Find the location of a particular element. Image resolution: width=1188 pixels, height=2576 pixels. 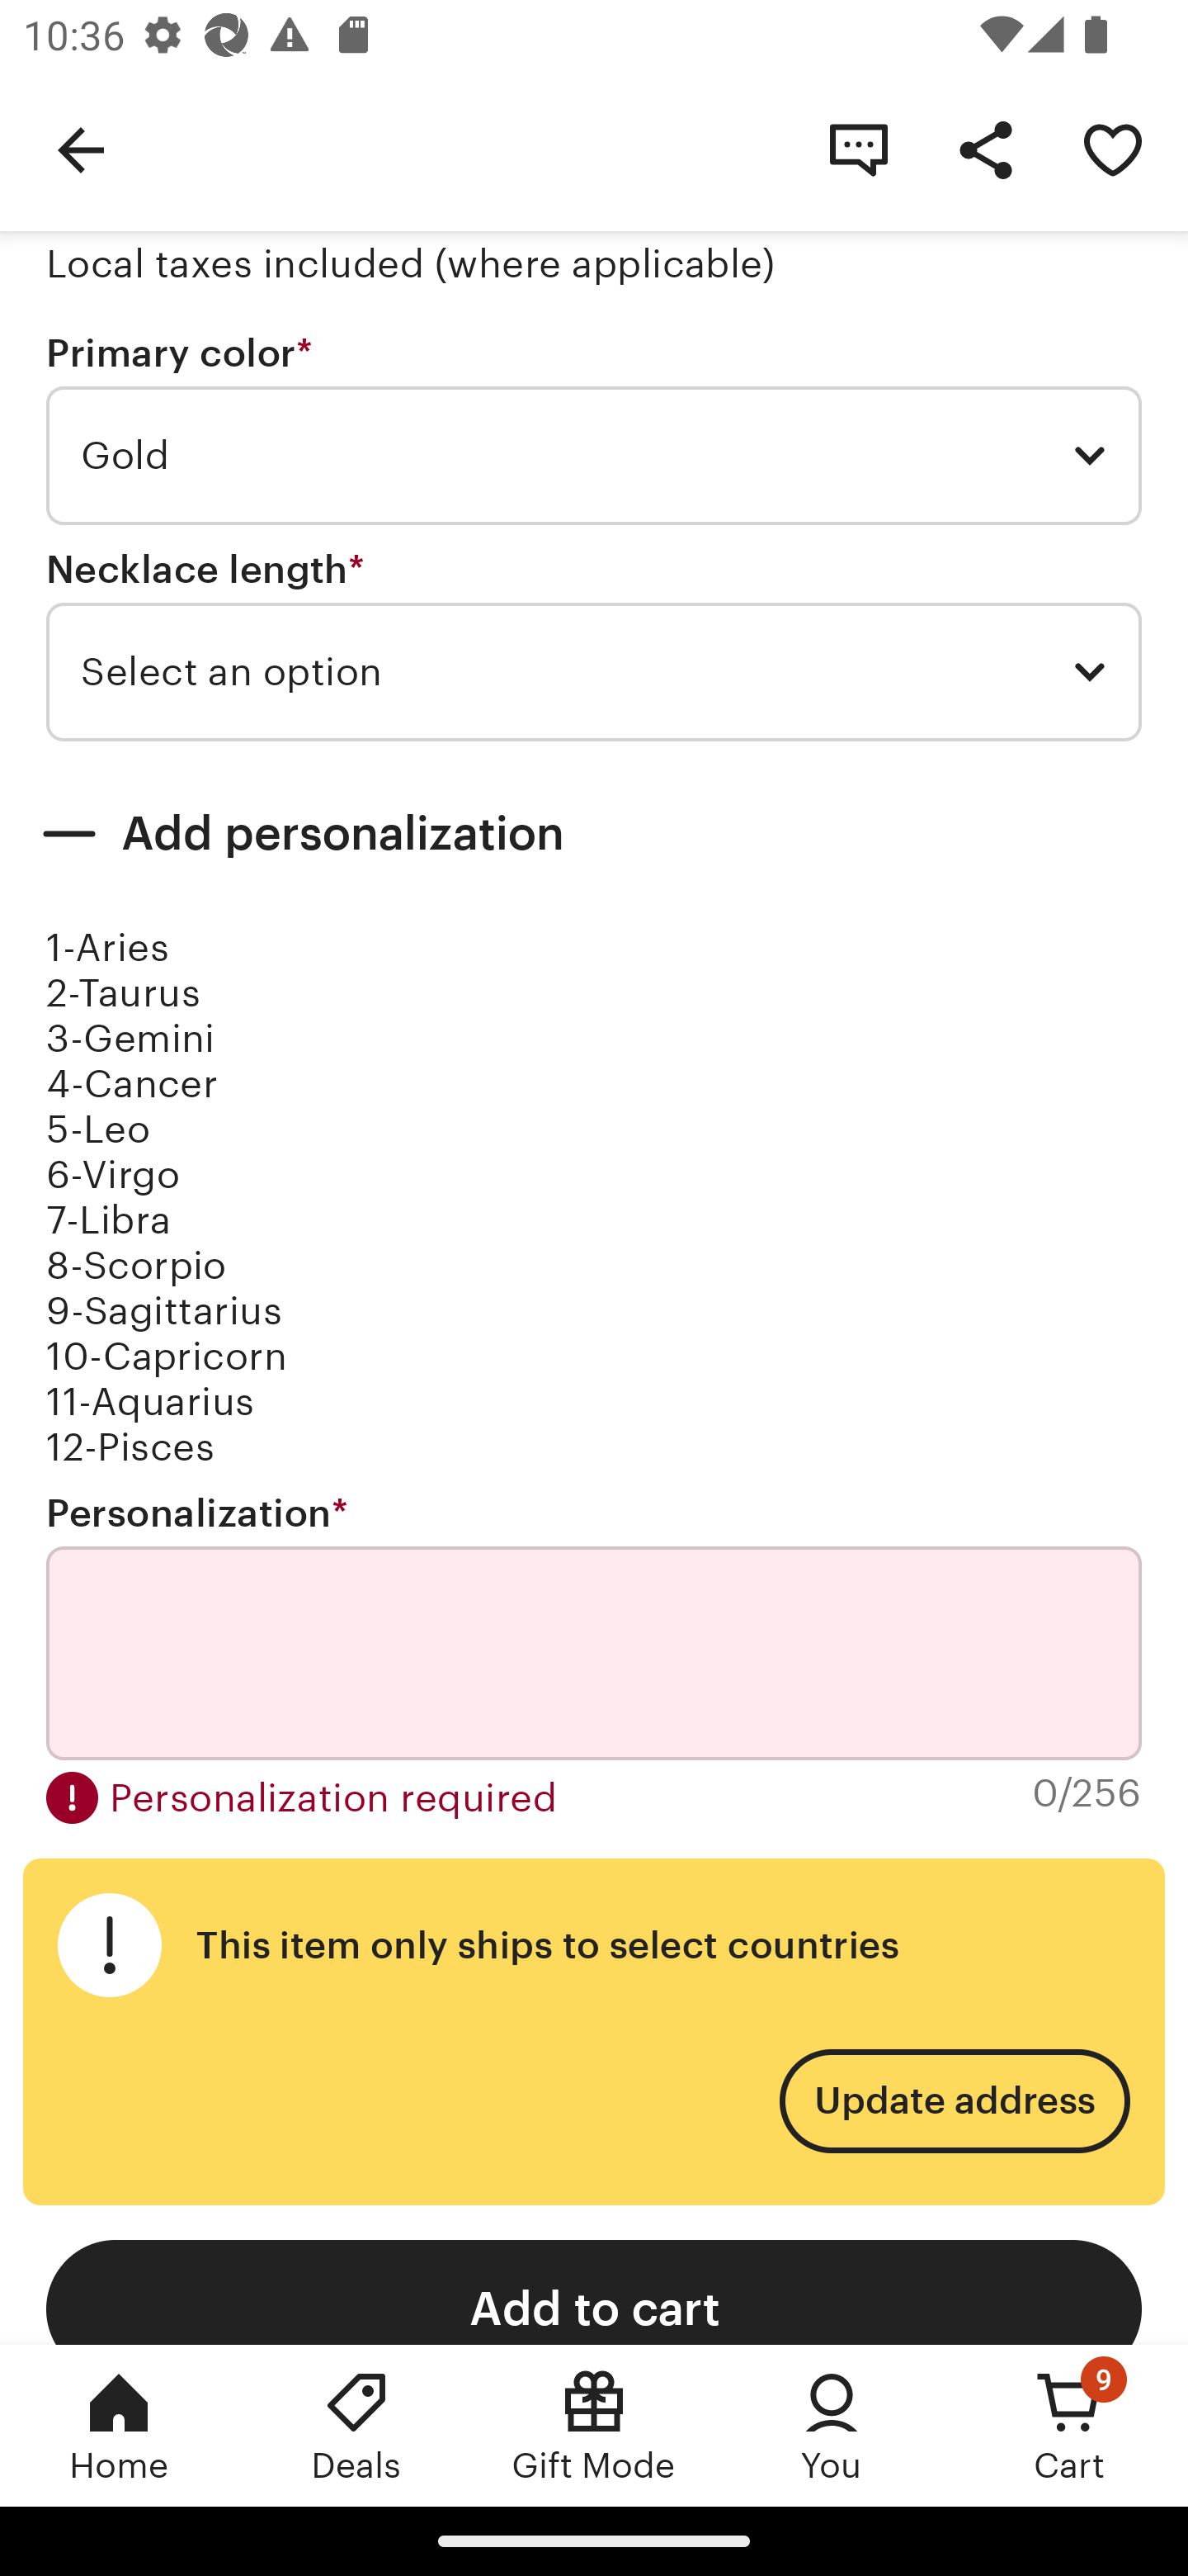

Necklace length * Required Select an option is located at coordinates (594, 645).